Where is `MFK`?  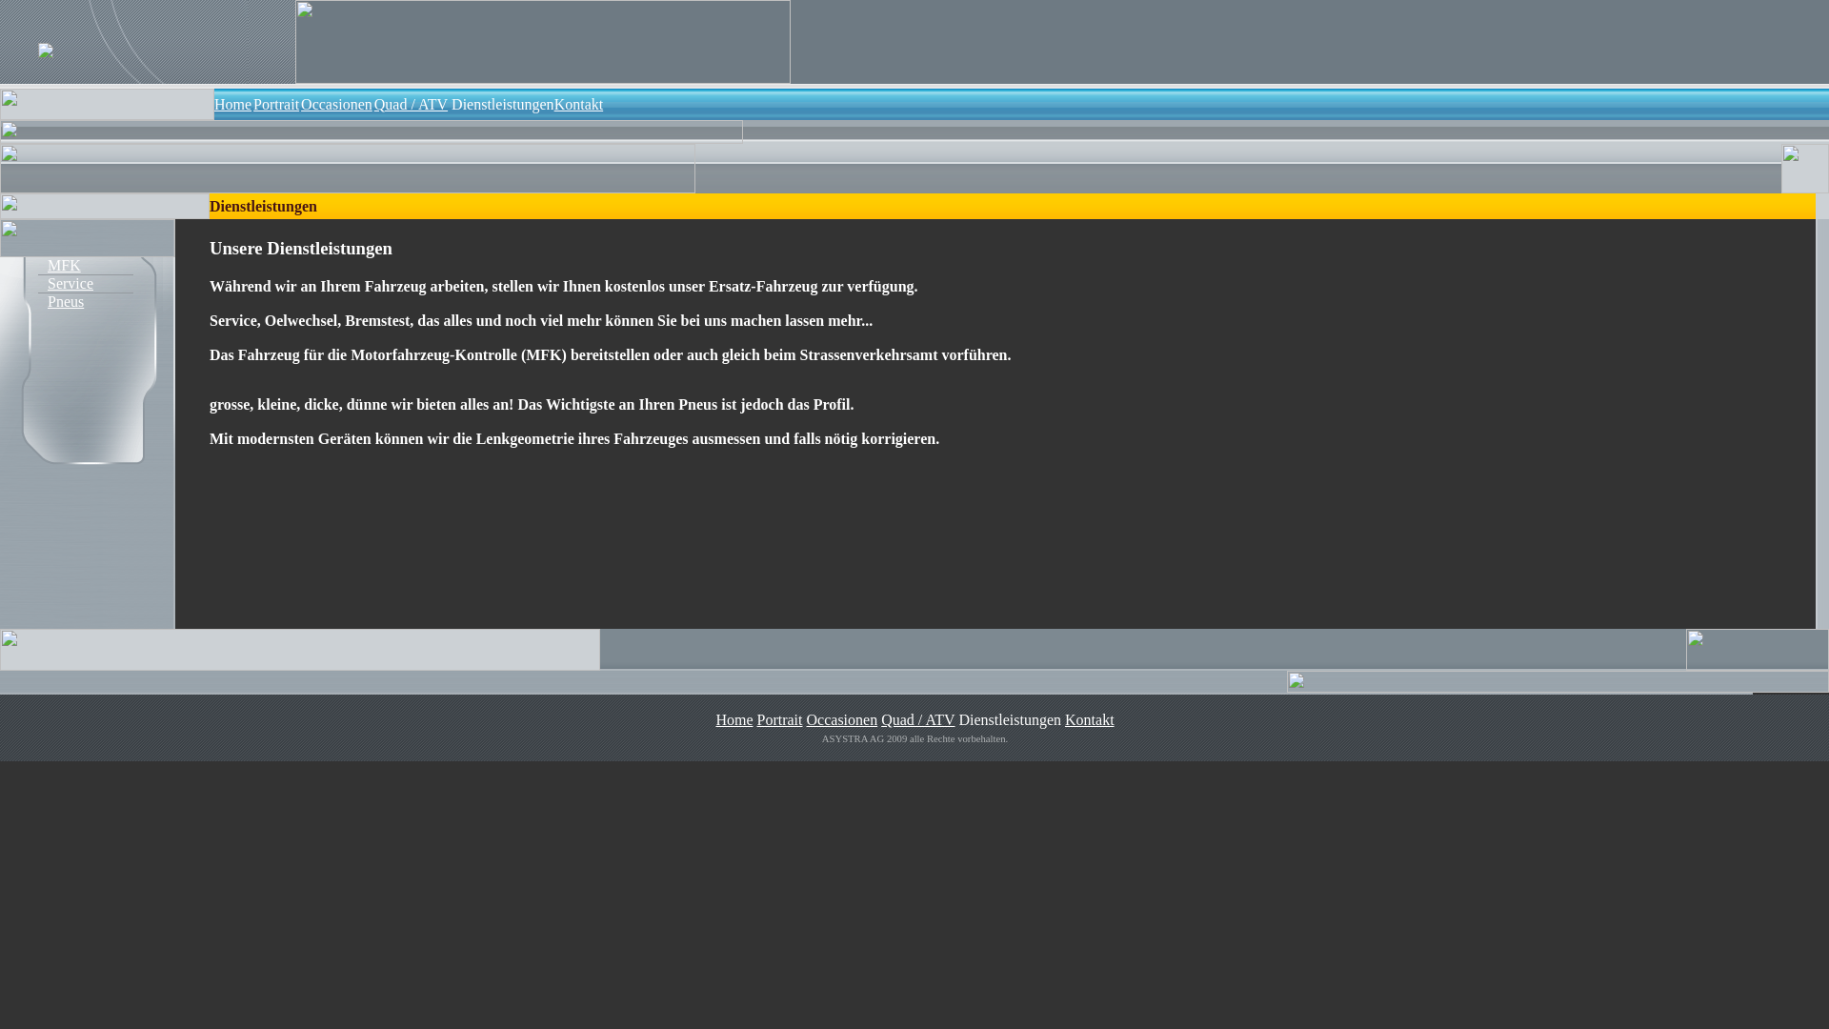 MFK is located at coordinates (59, 265).